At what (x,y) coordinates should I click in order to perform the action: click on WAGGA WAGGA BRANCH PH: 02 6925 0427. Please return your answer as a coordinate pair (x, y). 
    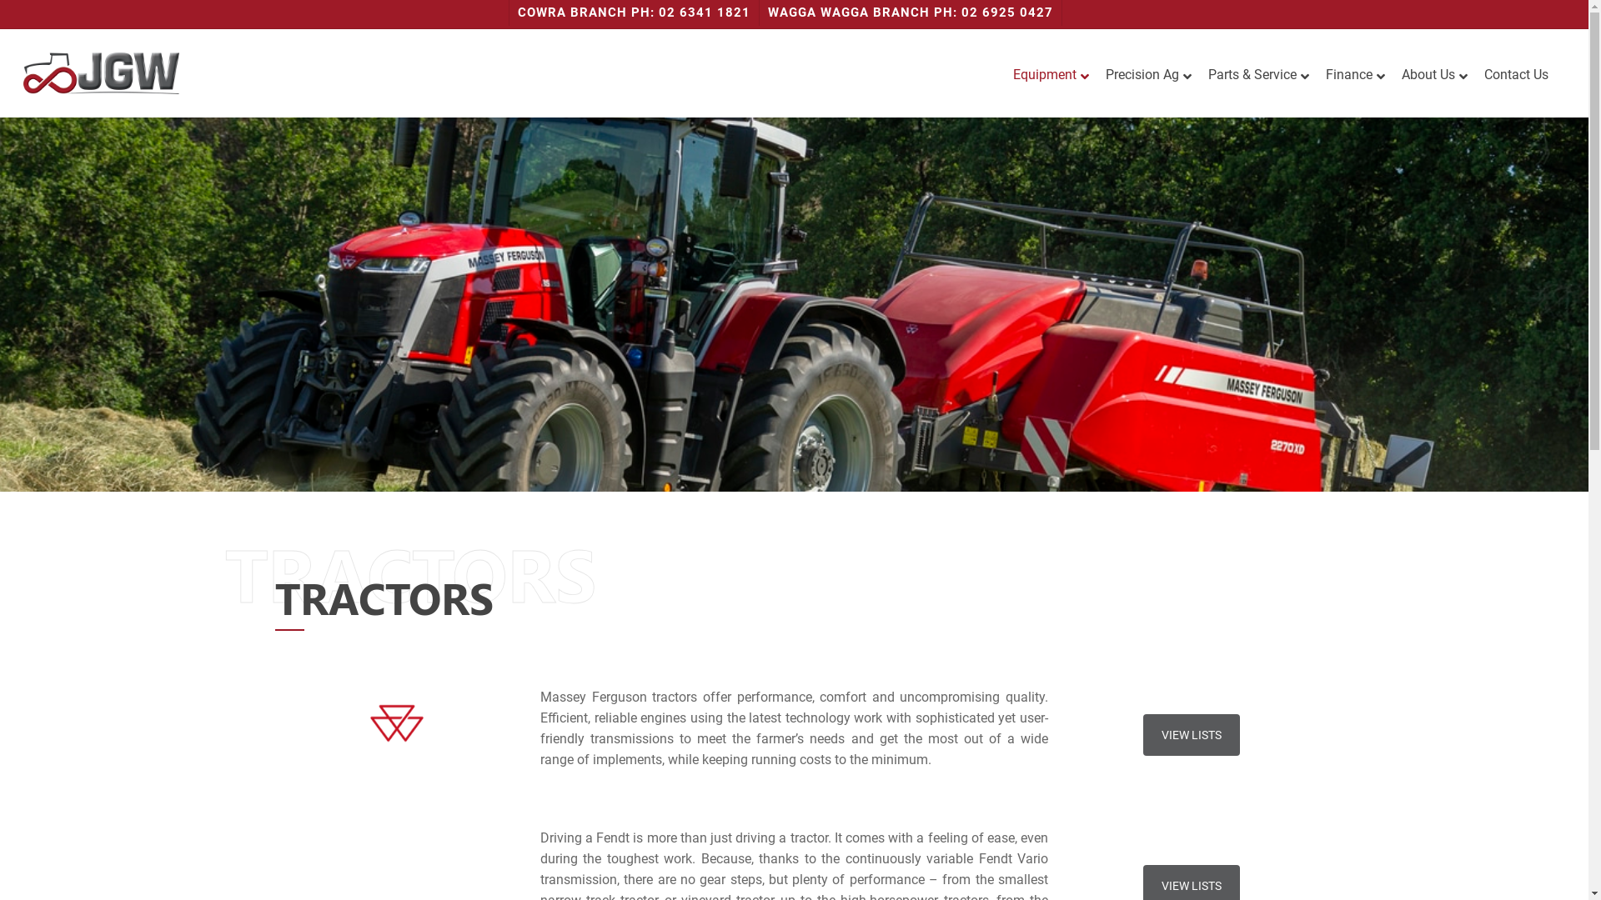
    Looking at the image, I should click on (911, 13).